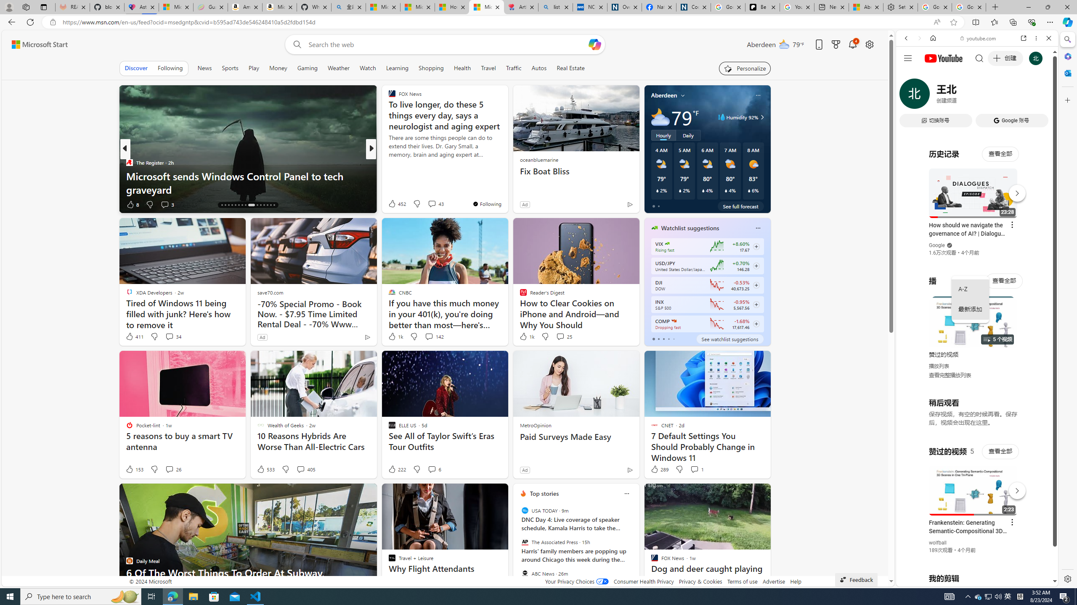 The height and width of the screenshot is (605, 1077). Describe the element at coordinates (762, 117) in the screenshot. I see `Class: weather-arrow-glyph` at that location.